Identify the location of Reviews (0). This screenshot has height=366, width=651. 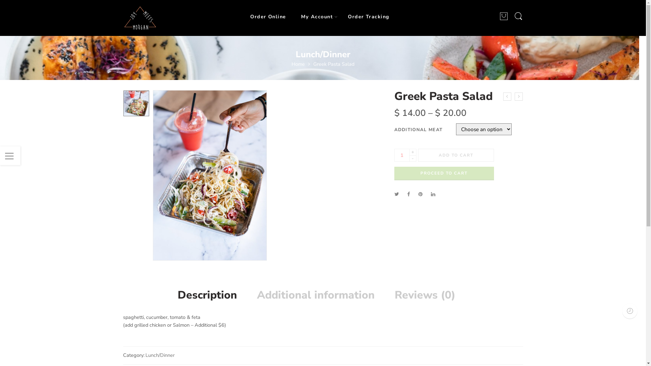
(425, 295).